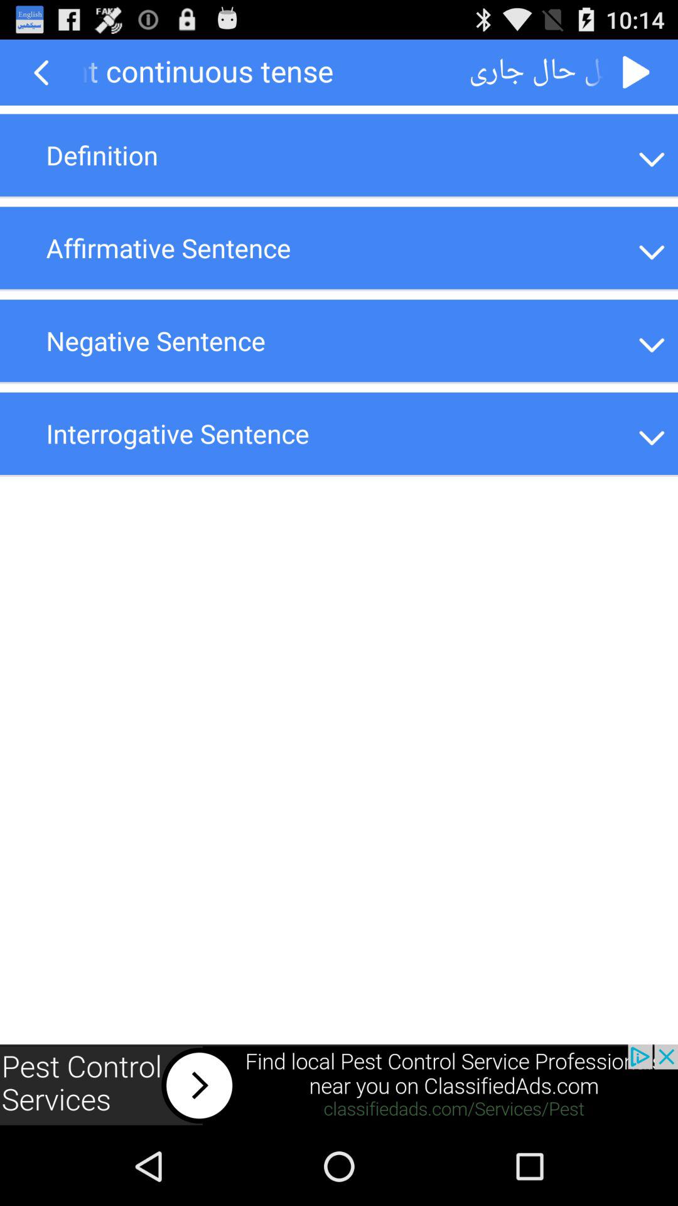 Image resolution: width=678 pixels, height=1206 pixels. Describe the element at coordinates (339, 1085) in the screenshot. I see `launch advertisement` at that location.